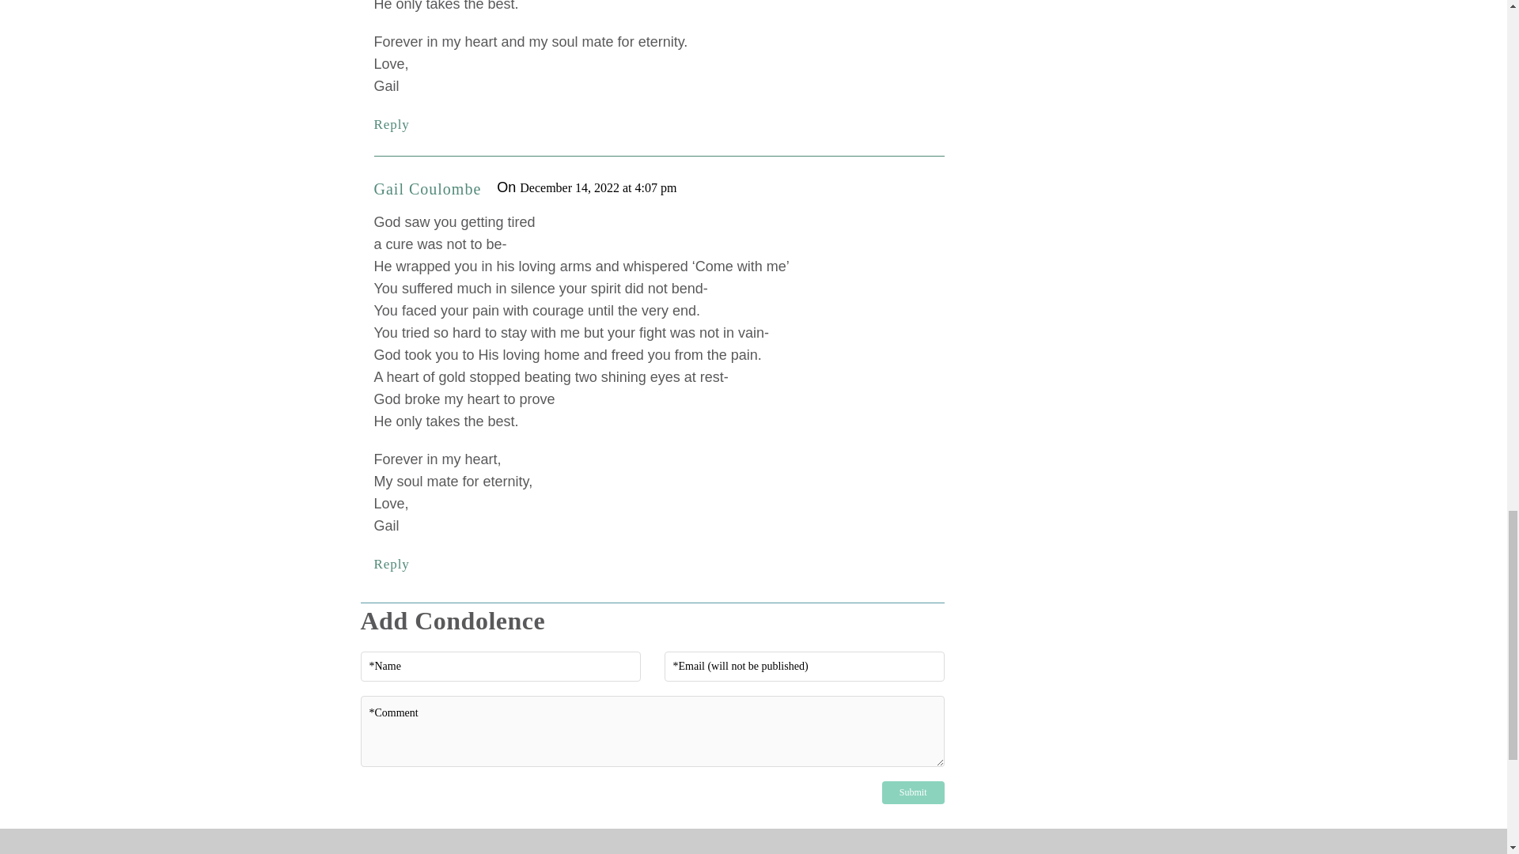 This screenshot has height=854, width=1519. I want to click on Reply, so click(391, 124).